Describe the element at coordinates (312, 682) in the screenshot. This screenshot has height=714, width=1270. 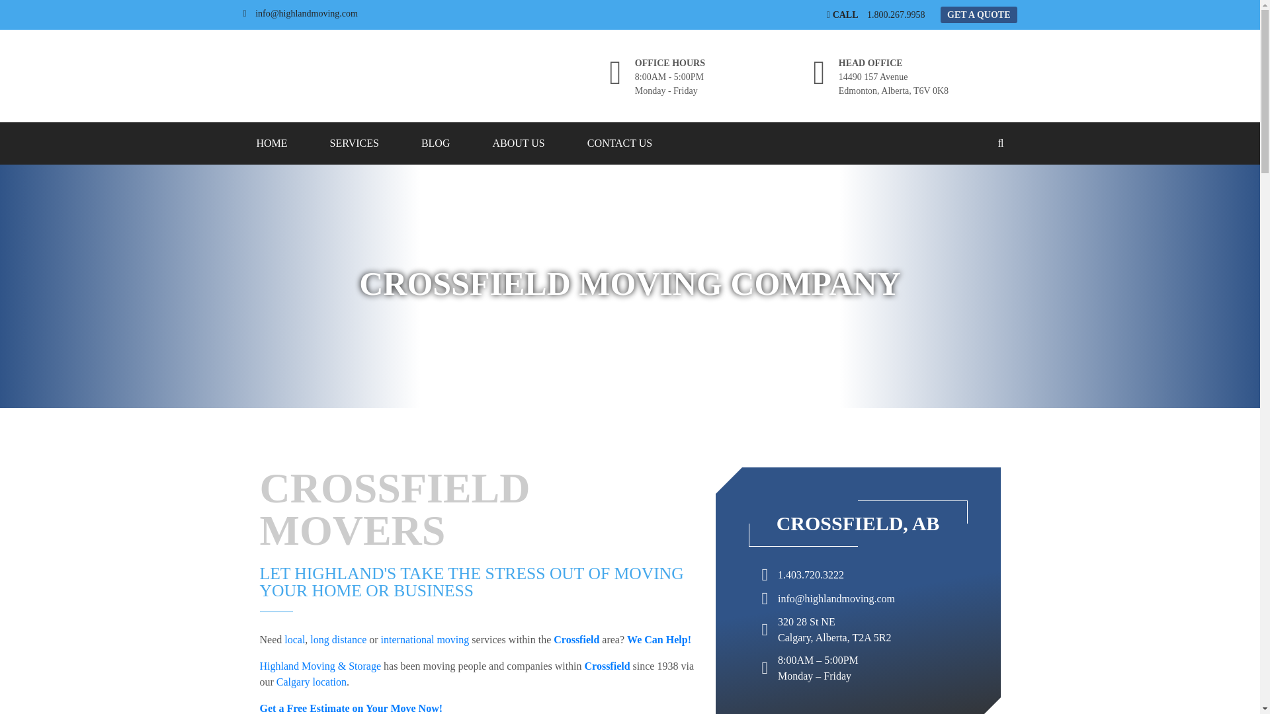
I see `Calgary location` at that location.